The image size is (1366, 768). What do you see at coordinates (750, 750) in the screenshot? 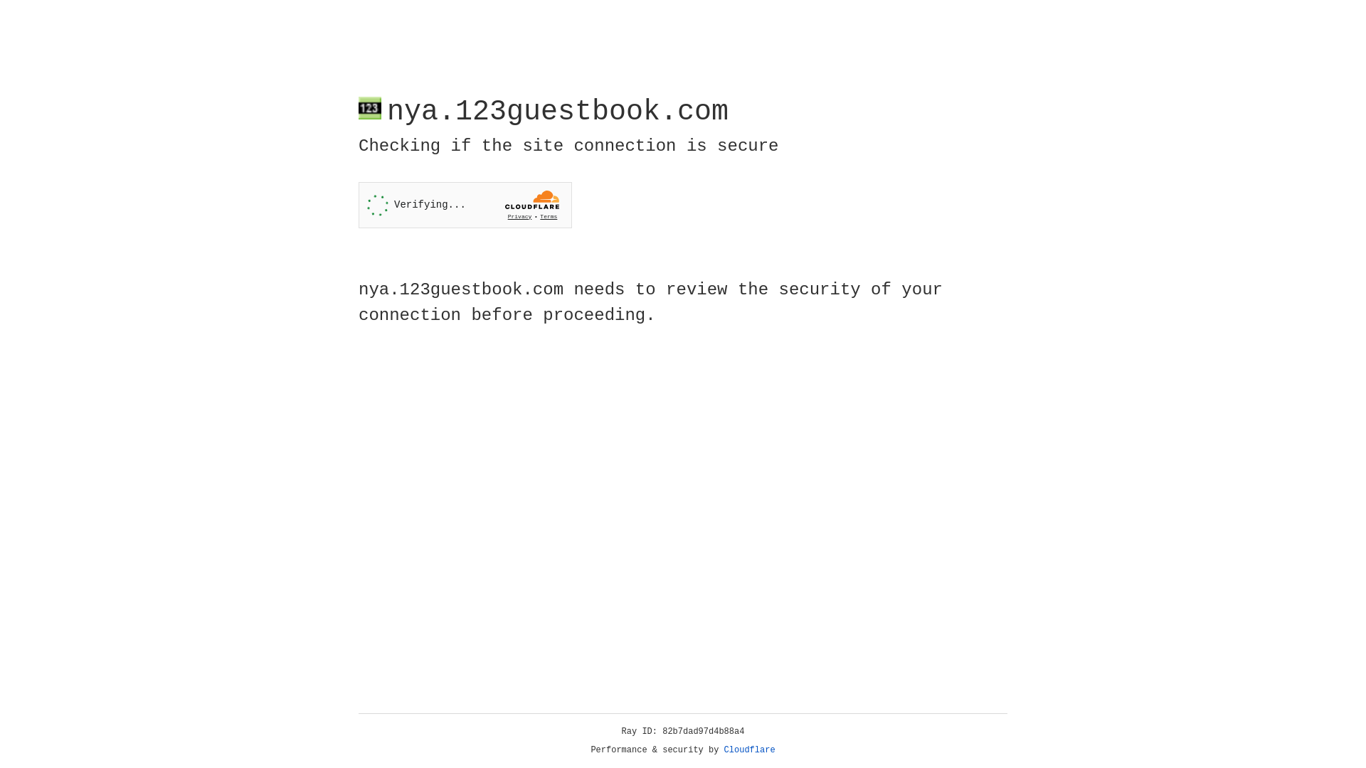
I see `Cloudflare` at bounding box center [750, 750].